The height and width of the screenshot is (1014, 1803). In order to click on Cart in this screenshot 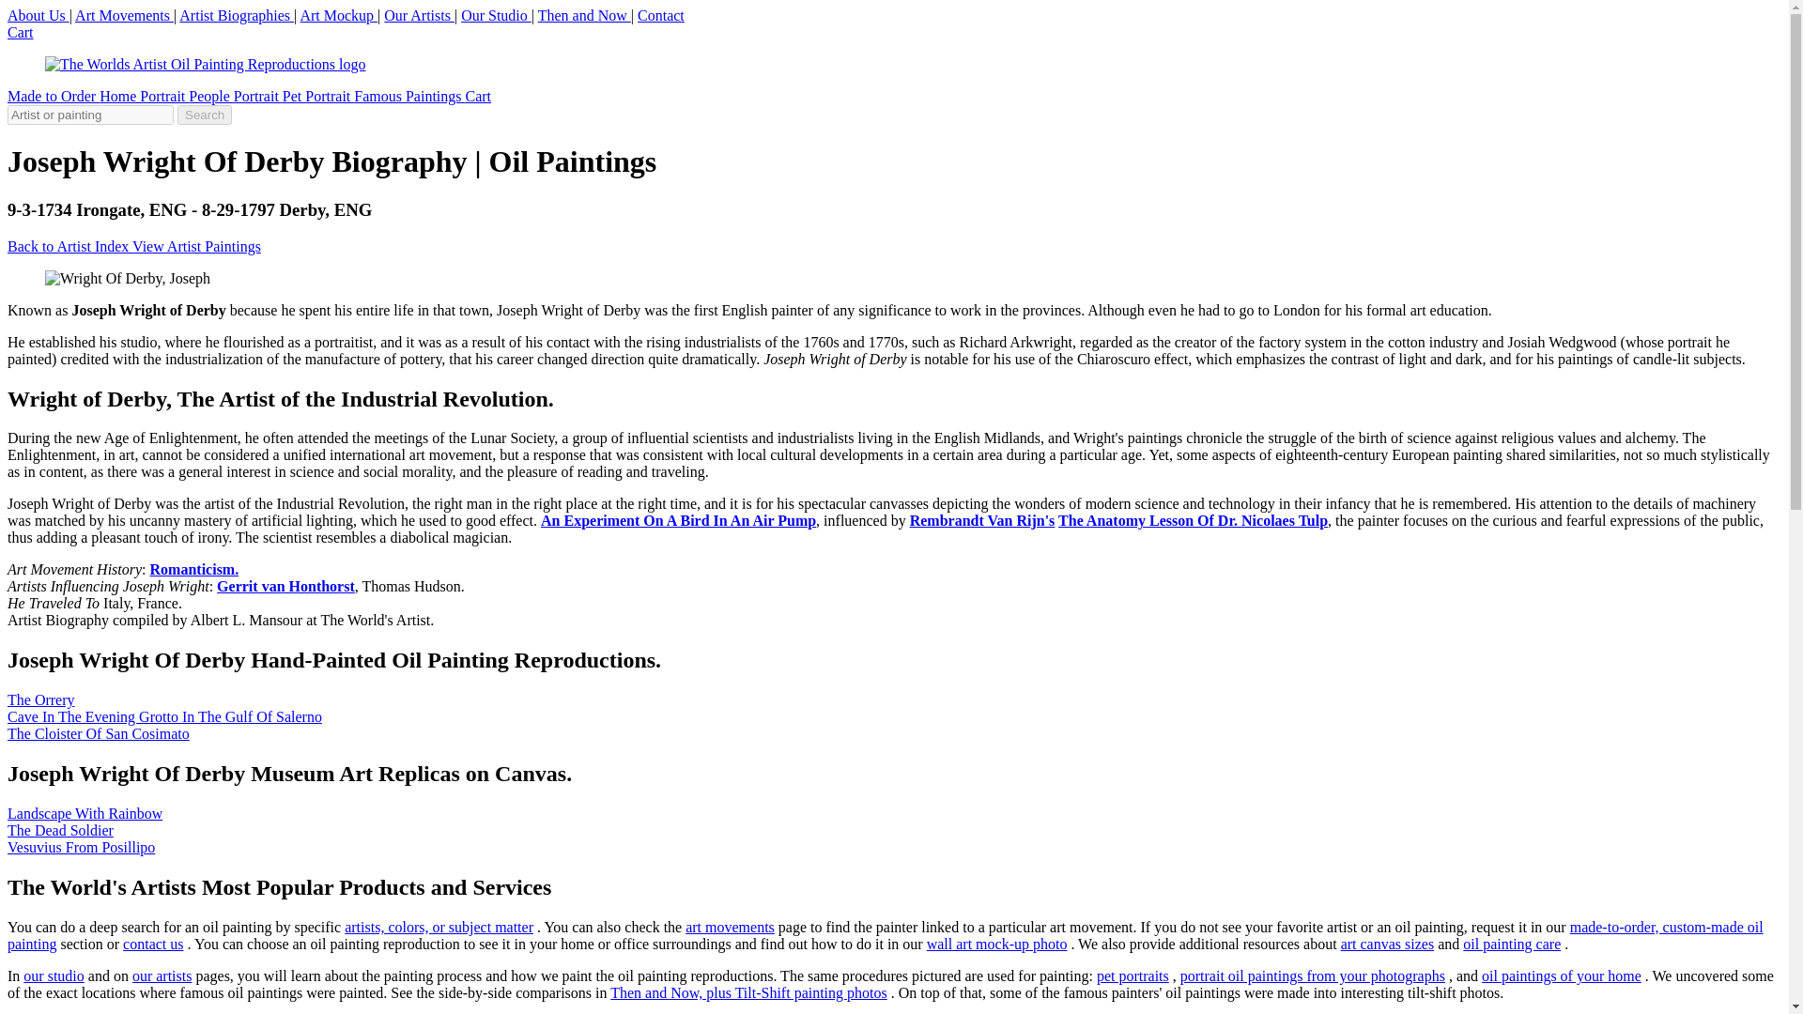, I will do `click(479, 96)`.